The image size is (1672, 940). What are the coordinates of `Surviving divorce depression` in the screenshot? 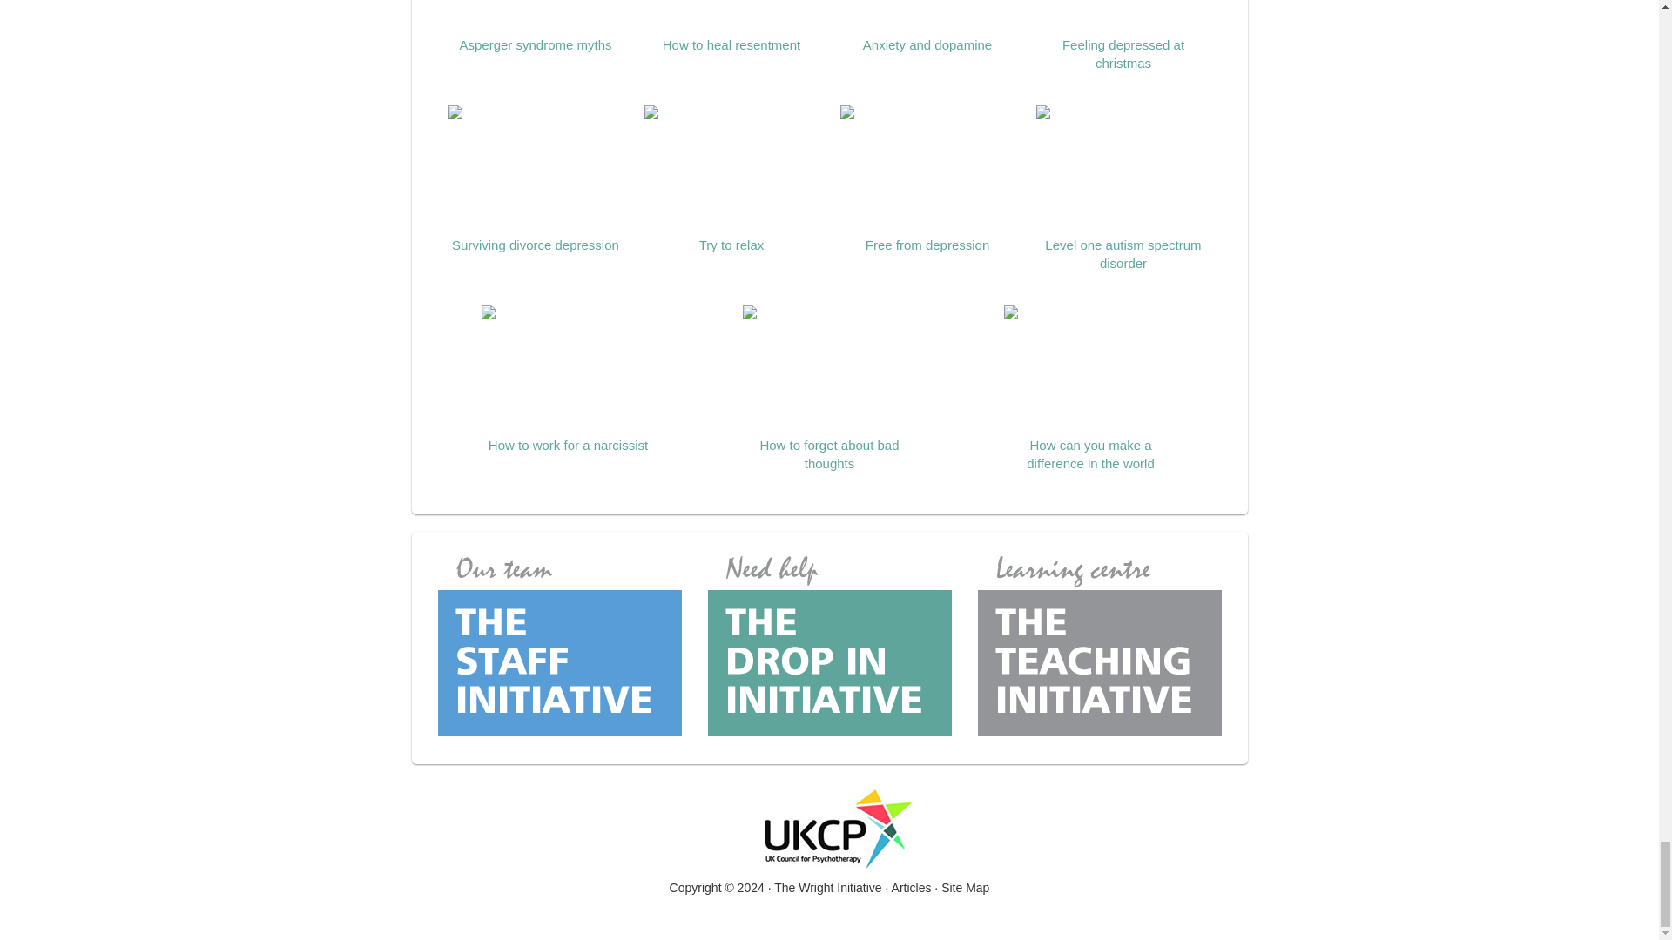 It's located at (535, 178).